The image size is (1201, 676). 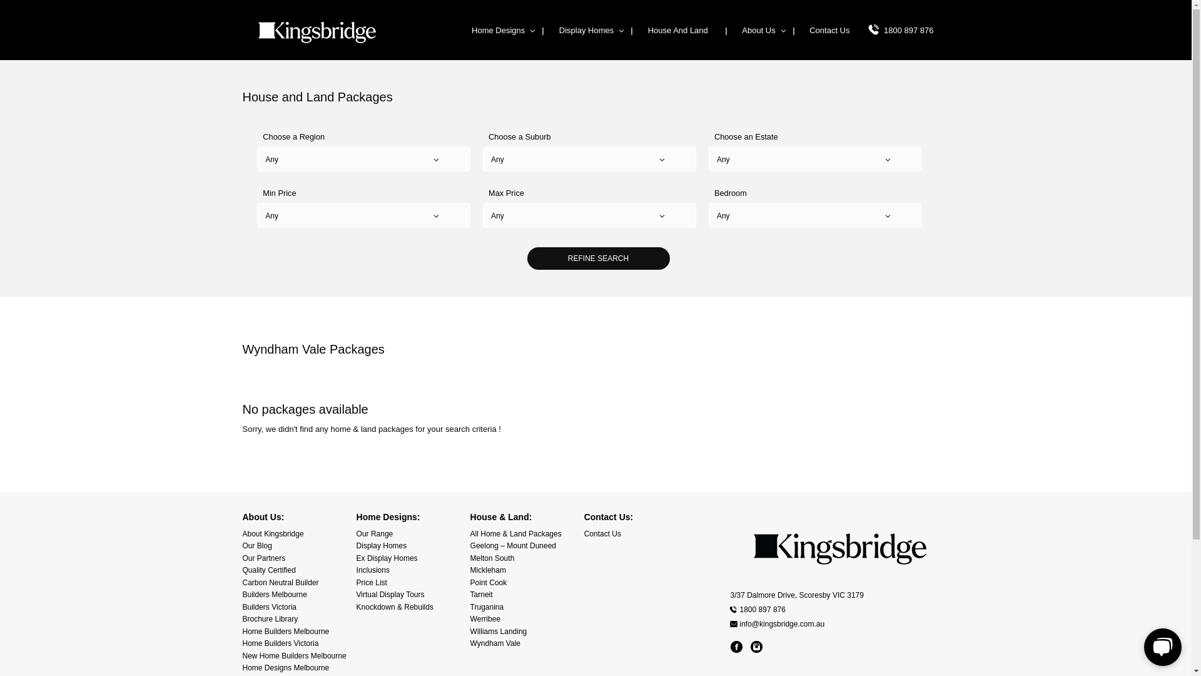 What do you see at coordinates (909, 30) in the screenshot?
I see `1800 897 876` at bounding box center [909, 30].